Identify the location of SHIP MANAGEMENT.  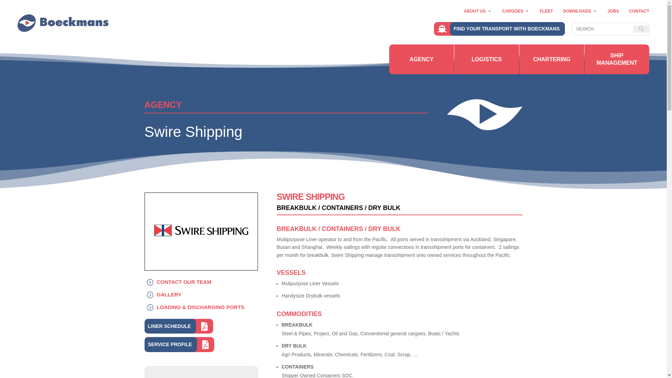
(617, 59).